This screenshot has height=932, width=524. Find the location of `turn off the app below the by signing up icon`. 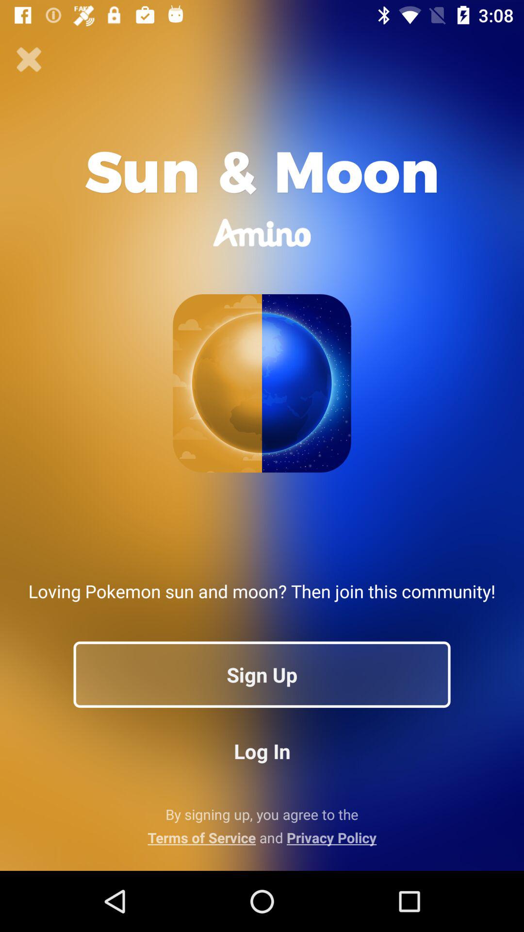

turn off the app below the by signing up icon is located at coordinates (262, 837).